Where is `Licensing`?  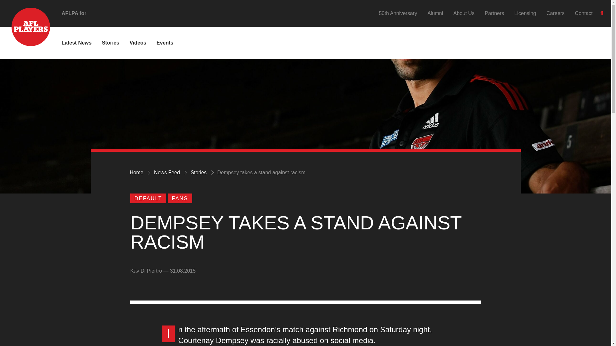
Licensing is located at coordinates (525, 13).